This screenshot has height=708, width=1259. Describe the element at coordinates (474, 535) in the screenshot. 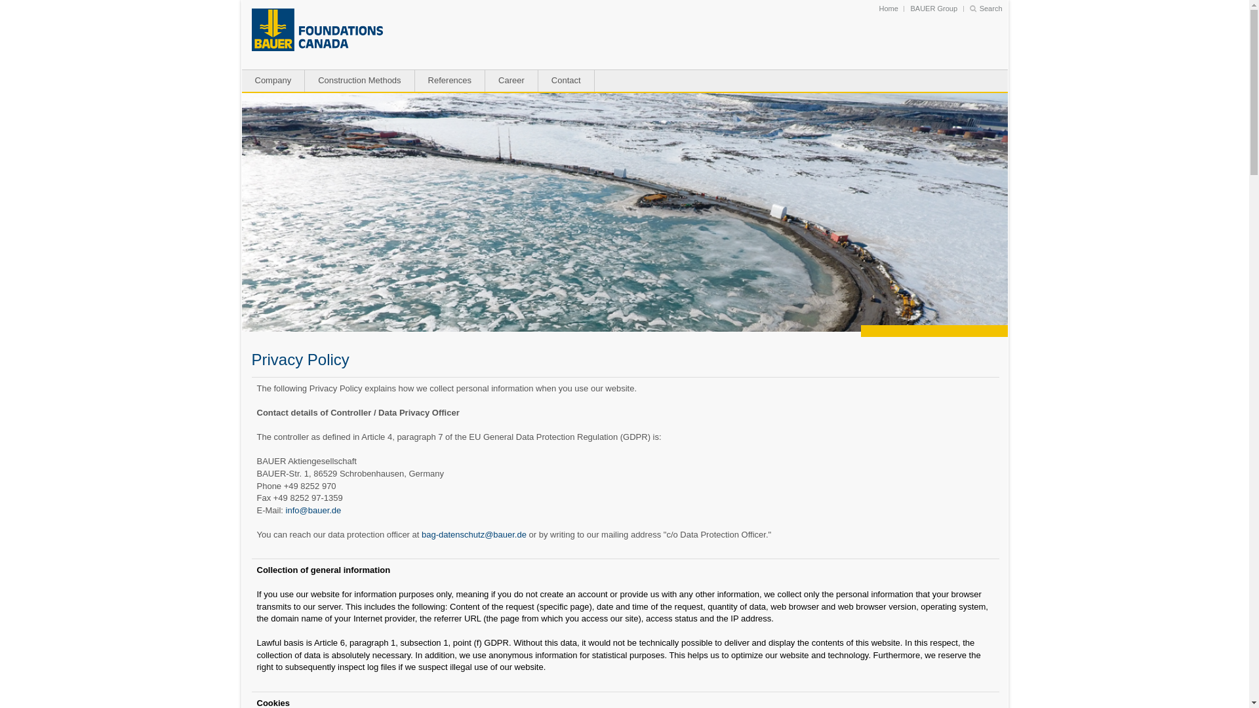

I see `bag-datenschutz@bauer.de` at that location.